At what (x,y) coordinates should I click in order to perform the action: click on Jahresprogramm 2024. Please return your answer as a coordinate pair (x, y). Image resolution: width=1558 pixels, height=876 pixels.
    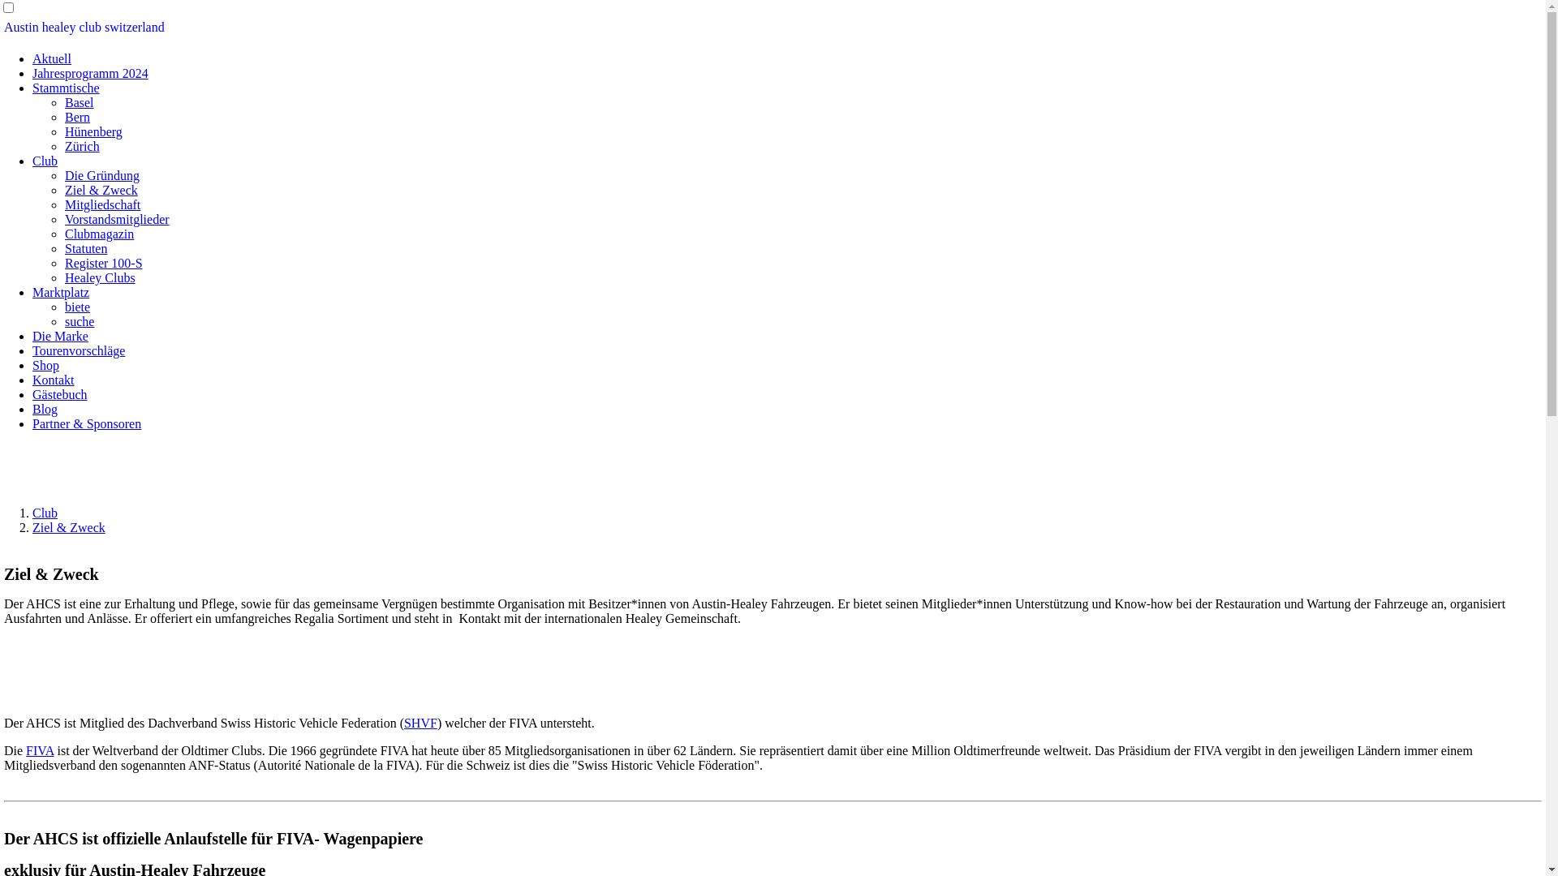
    Looking at the image, I should click on (91, 73).